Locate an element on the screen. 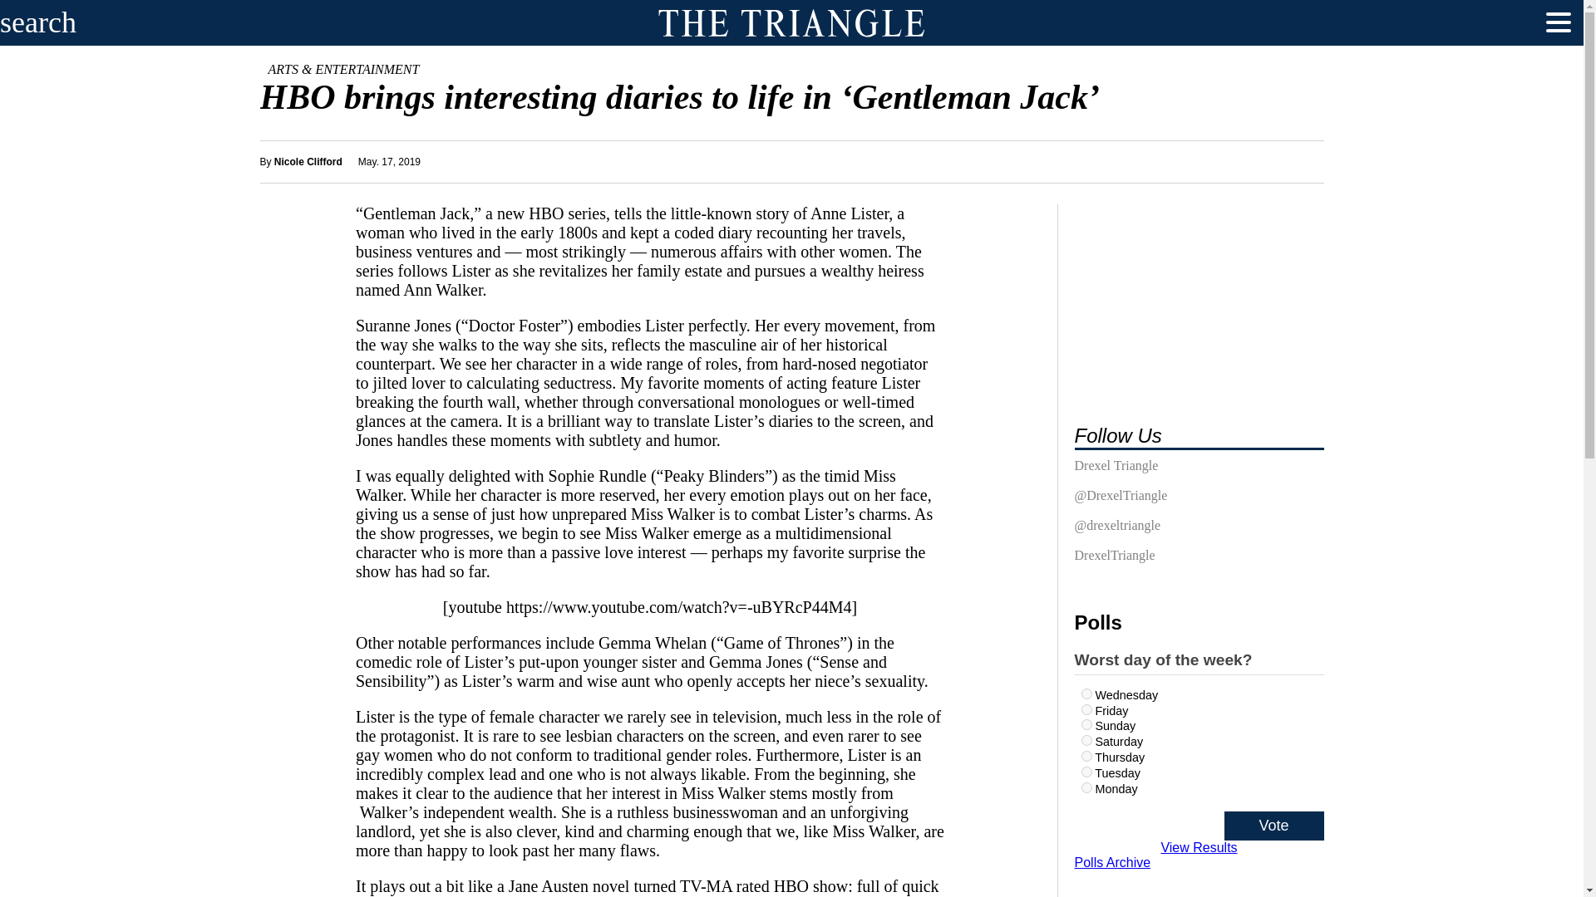 The height and width of the screenshot is (897, 1596). Nicole Clifford is located at coordinates (308, 161).